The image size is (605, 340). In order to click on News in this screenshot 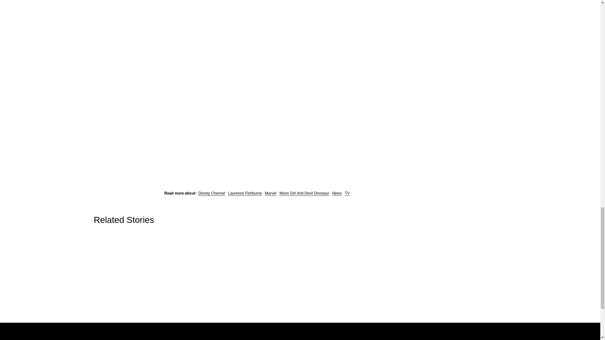, I will do `click(337, 193)`.